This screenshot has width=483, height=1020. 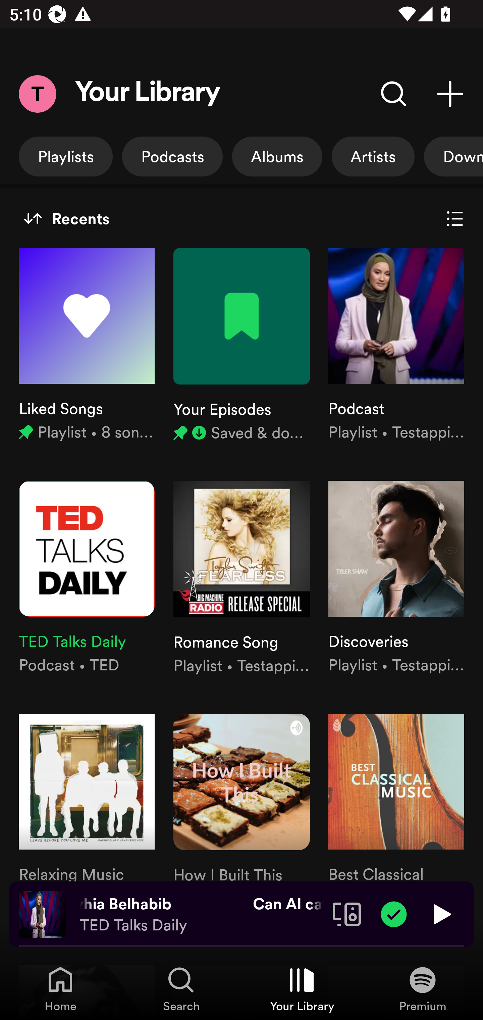 What do you see at coordinates (60, 988) in the screenshot?
I see `Home, Tab 1 of 4 Home Home` at bounding box center [60, 988].